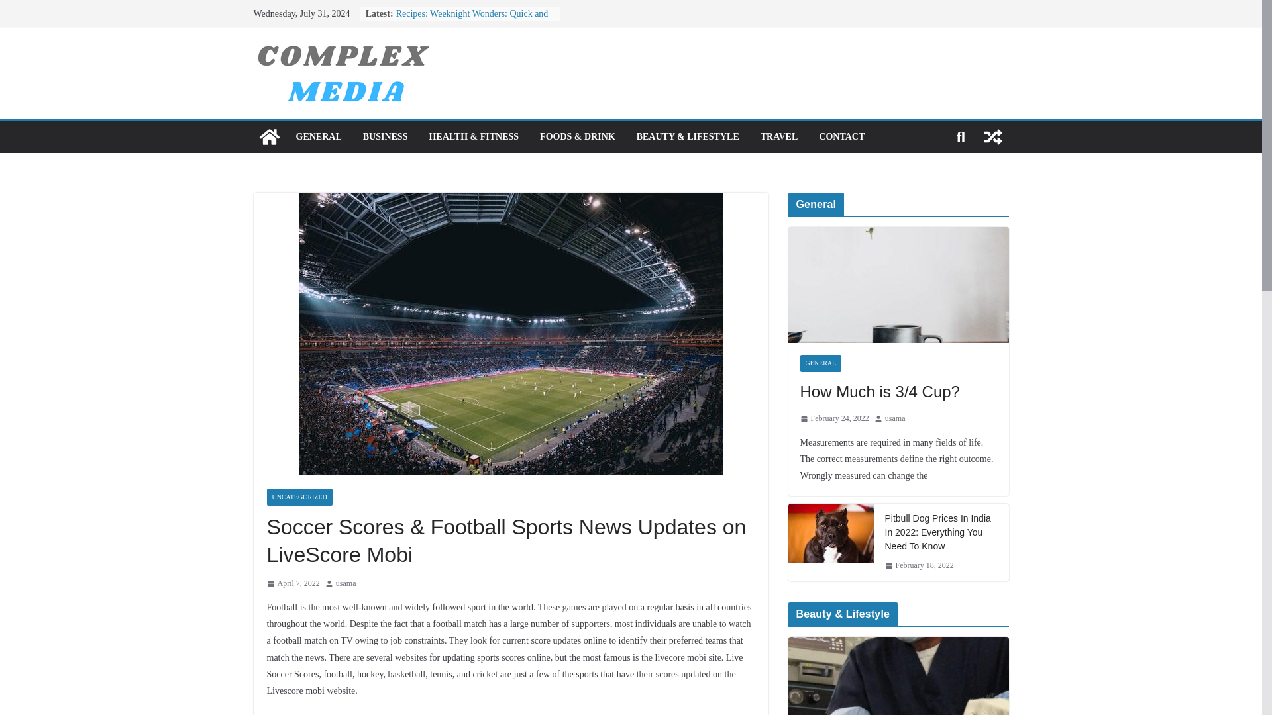 The height and width of the screenshot is (715, 1272). Describe the element at coordinates (269, 136) in the screenshot. I see `The Complex Media` at that location.